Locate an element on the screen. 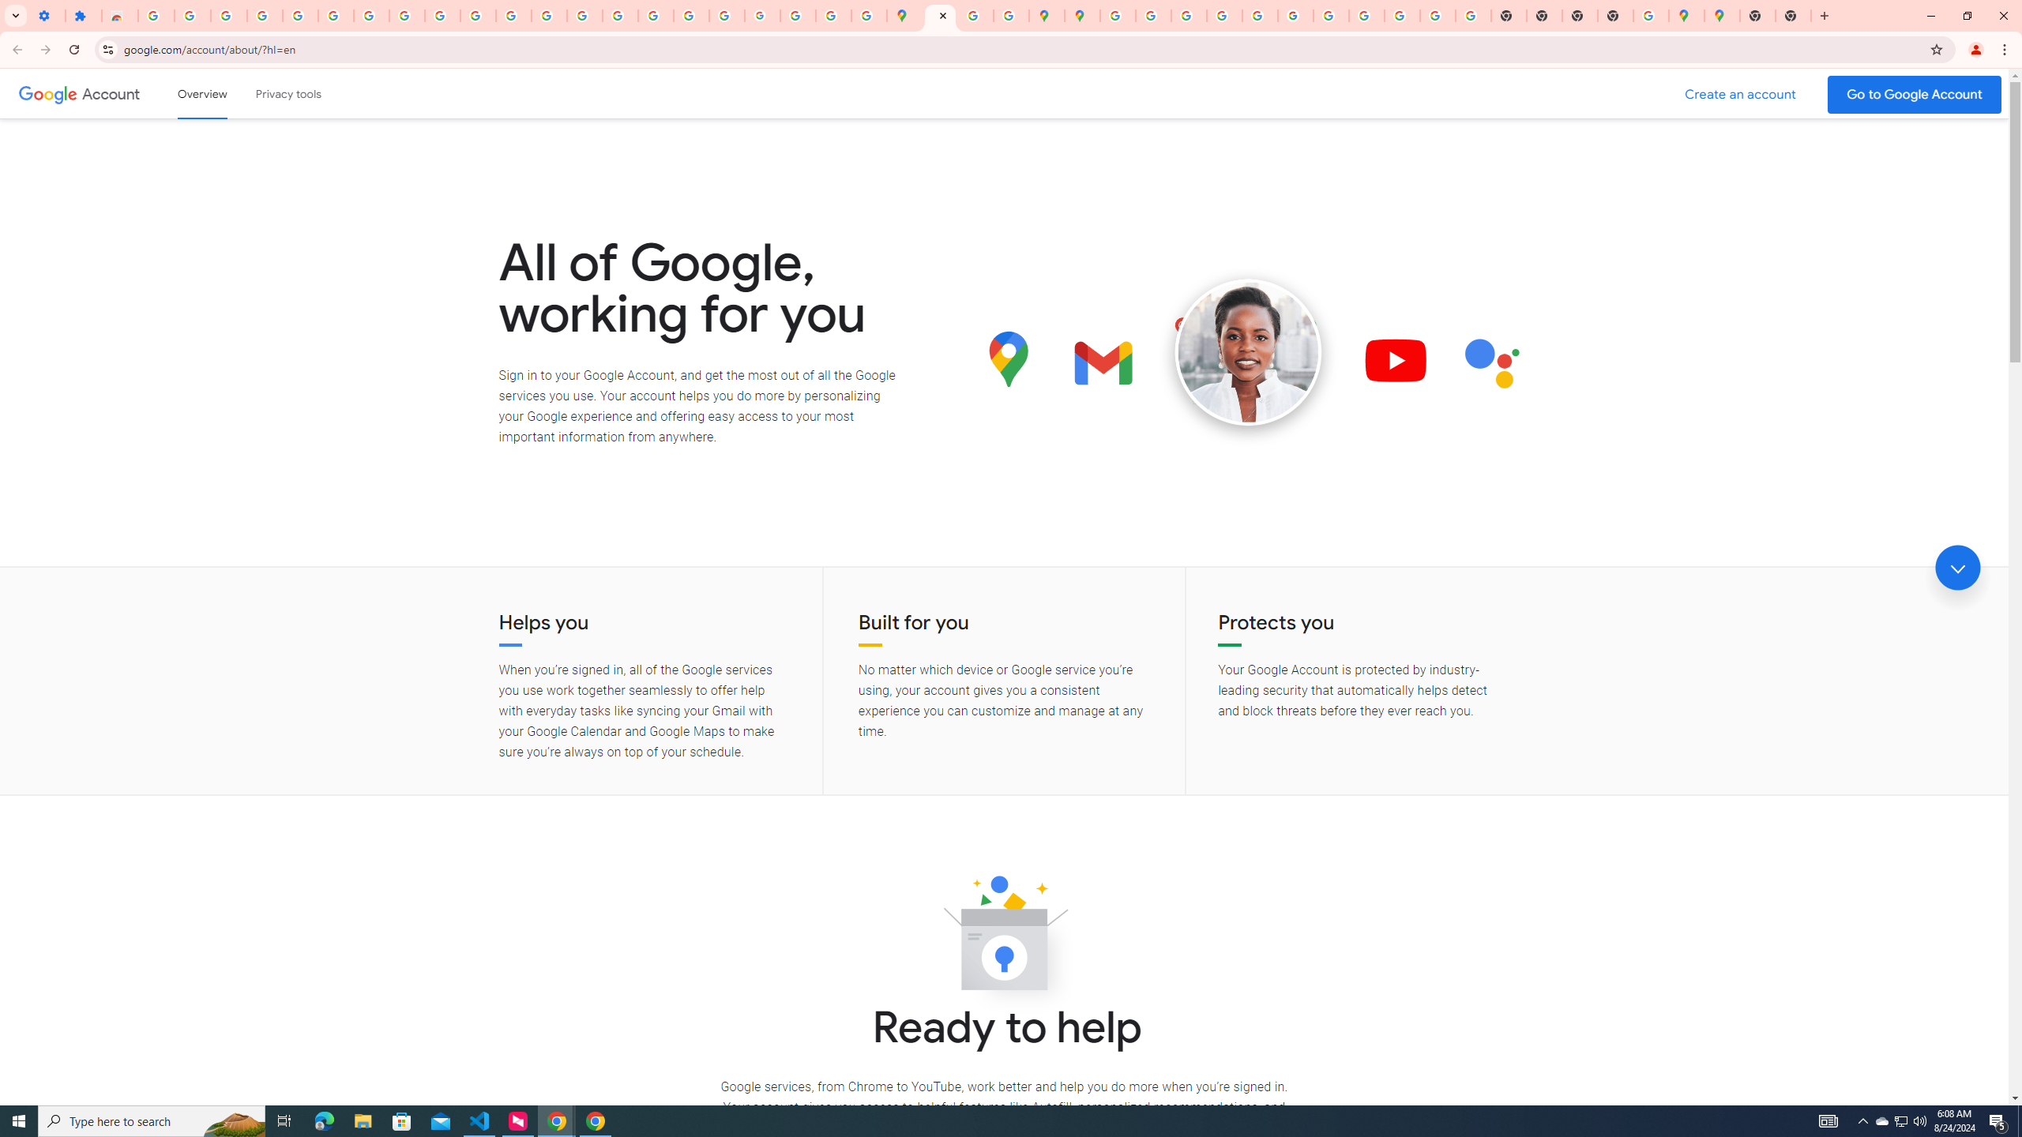 This screenshot has height=1137, width=2022. New Tab is located at coordinates (1793, 16).